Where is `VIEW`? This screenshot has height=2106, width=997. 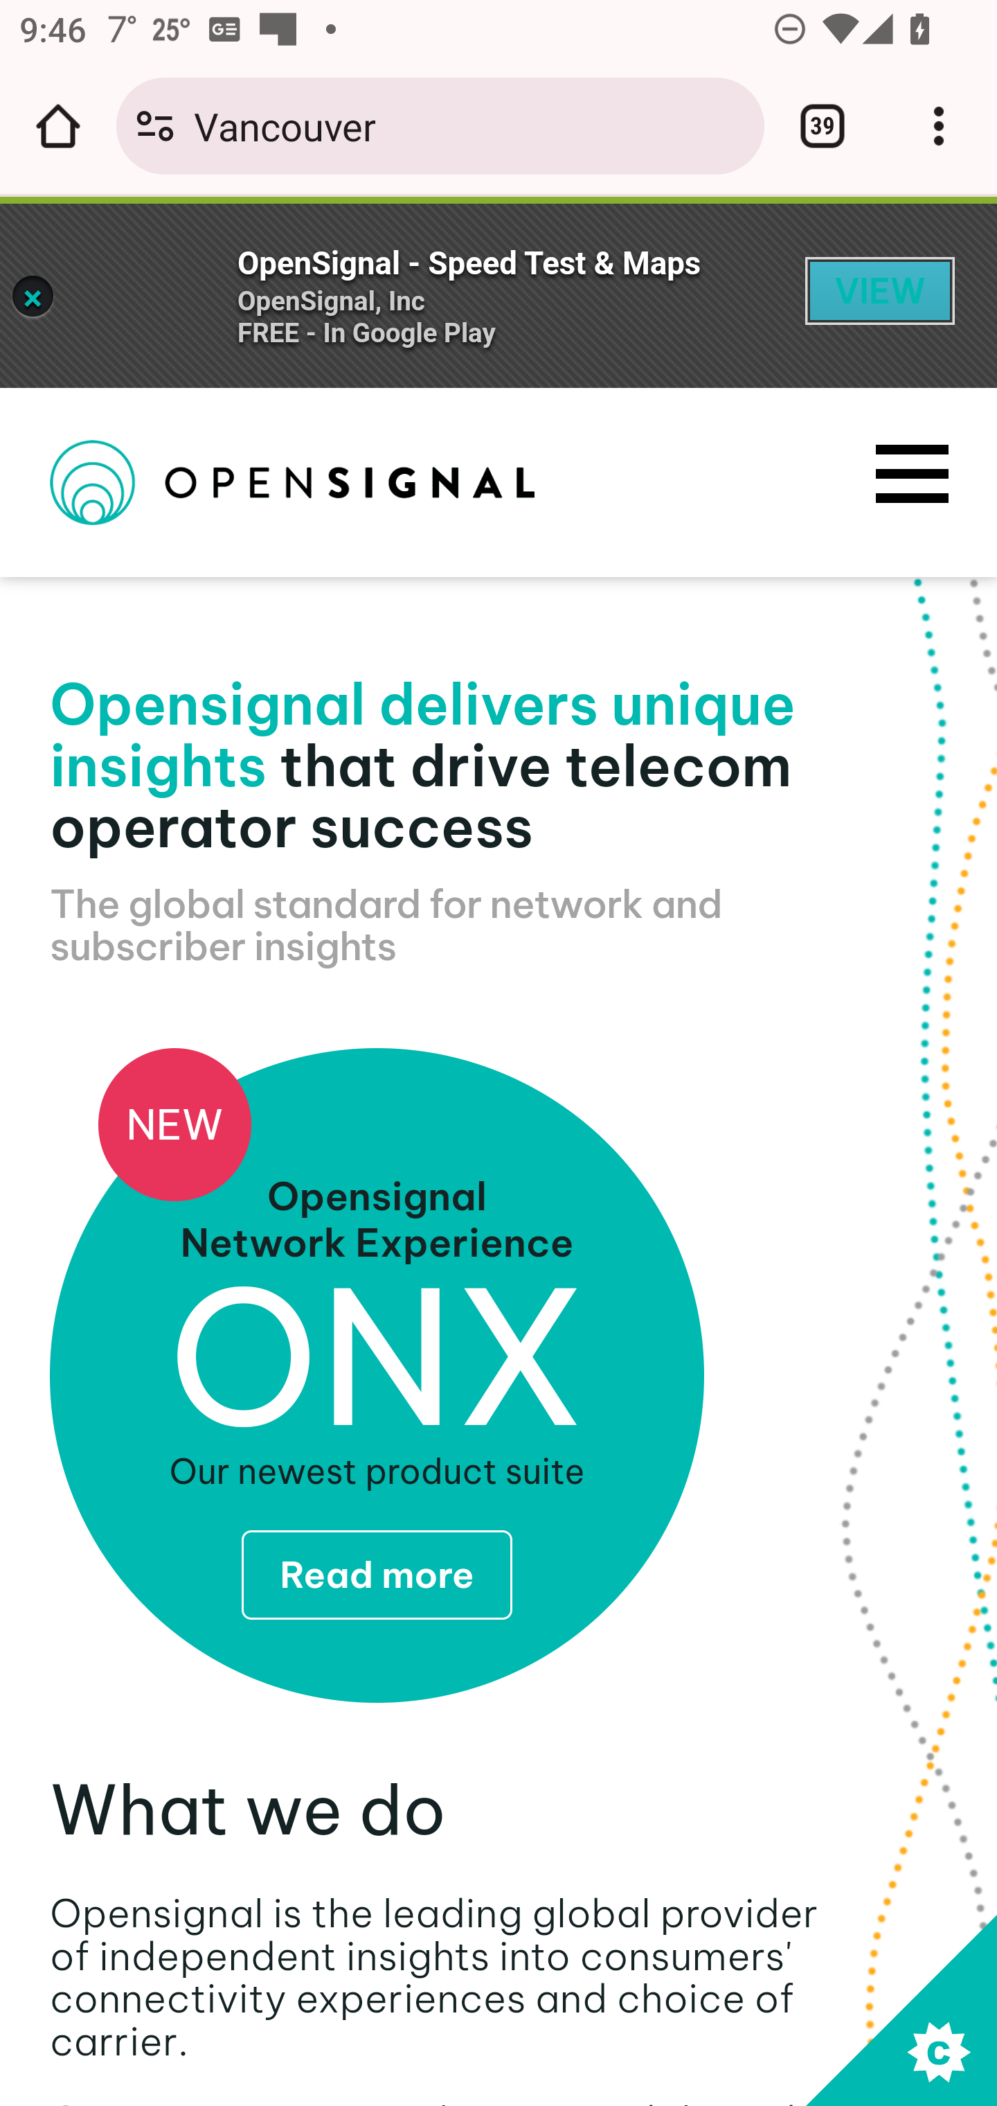
VIEW is located at coordinates (881, 291).